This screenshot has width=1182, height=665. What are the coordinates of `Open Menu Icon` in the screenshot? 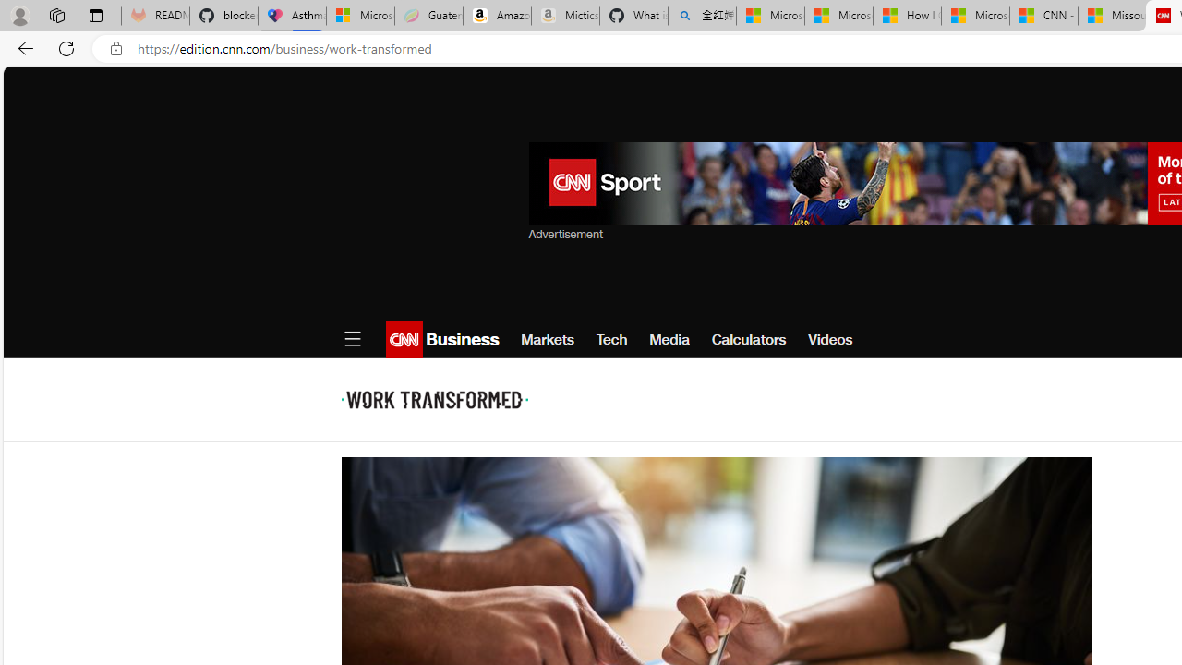 It's located at (352, 340).